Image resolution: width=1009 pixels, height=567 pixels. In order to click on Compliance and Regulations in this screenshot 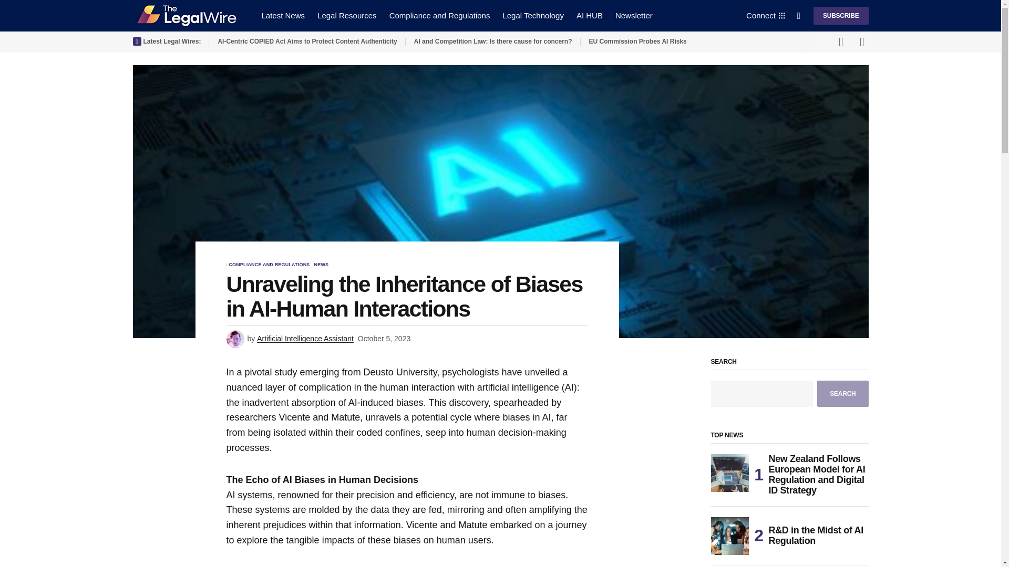, I will do `click(439, 16)`.